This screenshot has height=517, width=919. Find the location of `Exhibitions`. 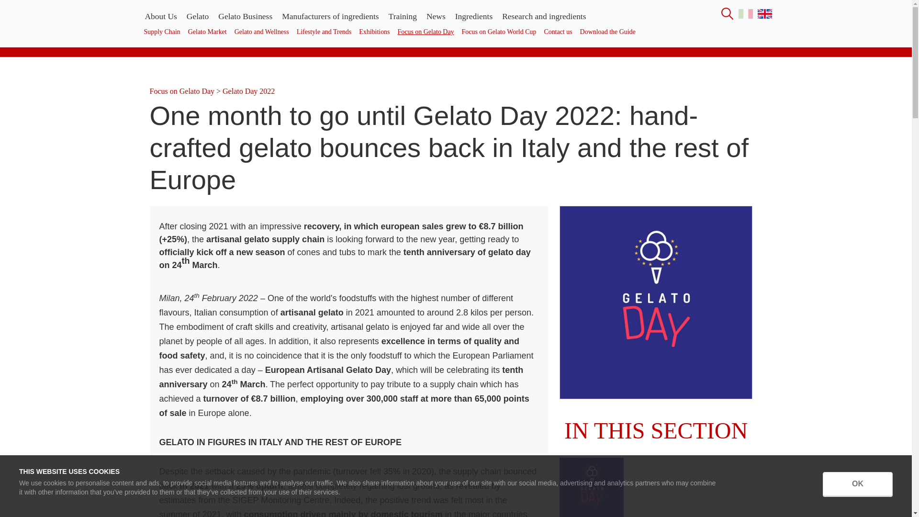

Exhibitions is located at coordinates (374, 32).